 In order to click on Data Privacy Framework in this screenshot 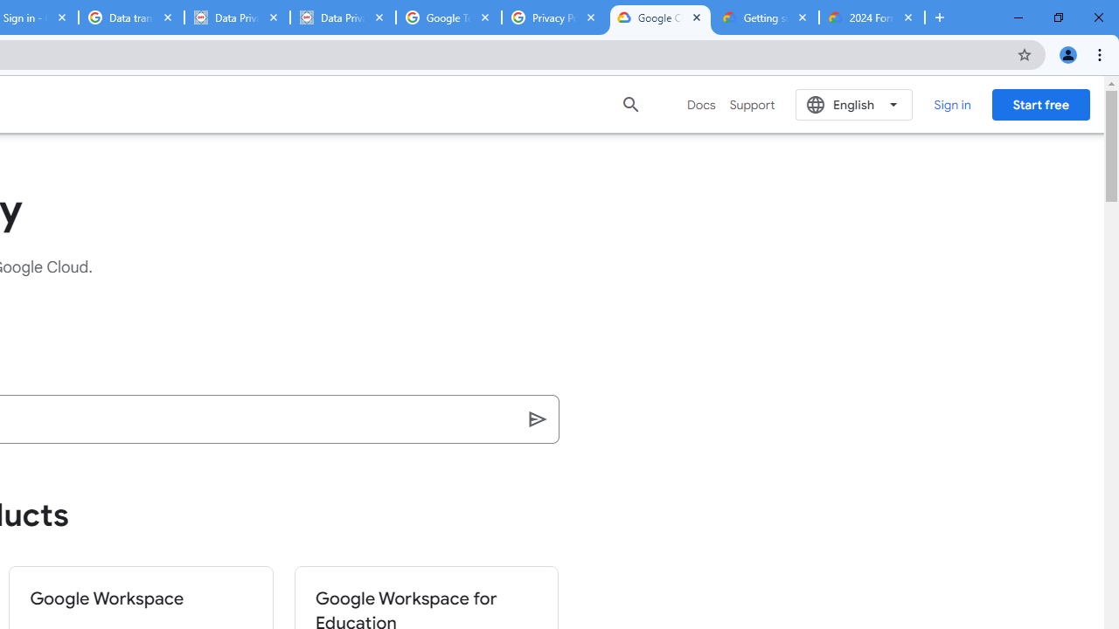, I will do `click(237, 17)`.